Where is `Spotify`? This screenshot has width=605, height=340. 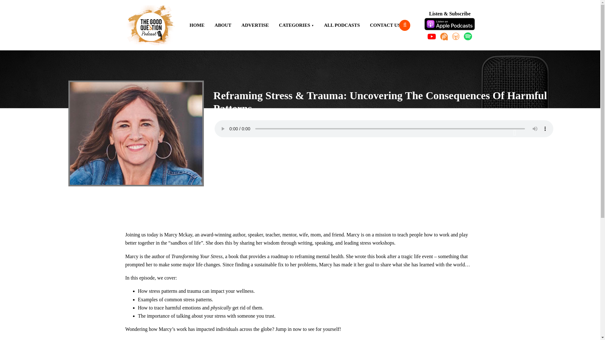 Spotify is located at coordinates (286, 167).